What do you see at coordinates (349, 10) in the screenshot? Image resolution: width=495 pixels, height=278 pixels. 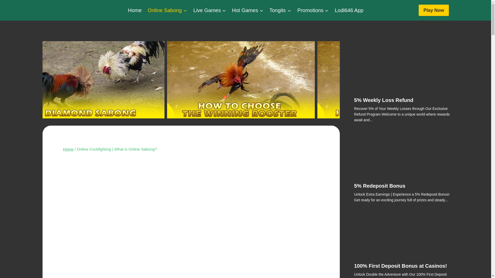 I see `Lodi646 App` at bounding box center [349, 10].